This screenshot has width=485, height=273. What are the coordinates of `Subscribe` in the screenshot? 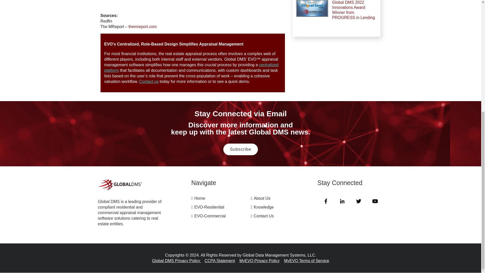 It's located at (240, 149).